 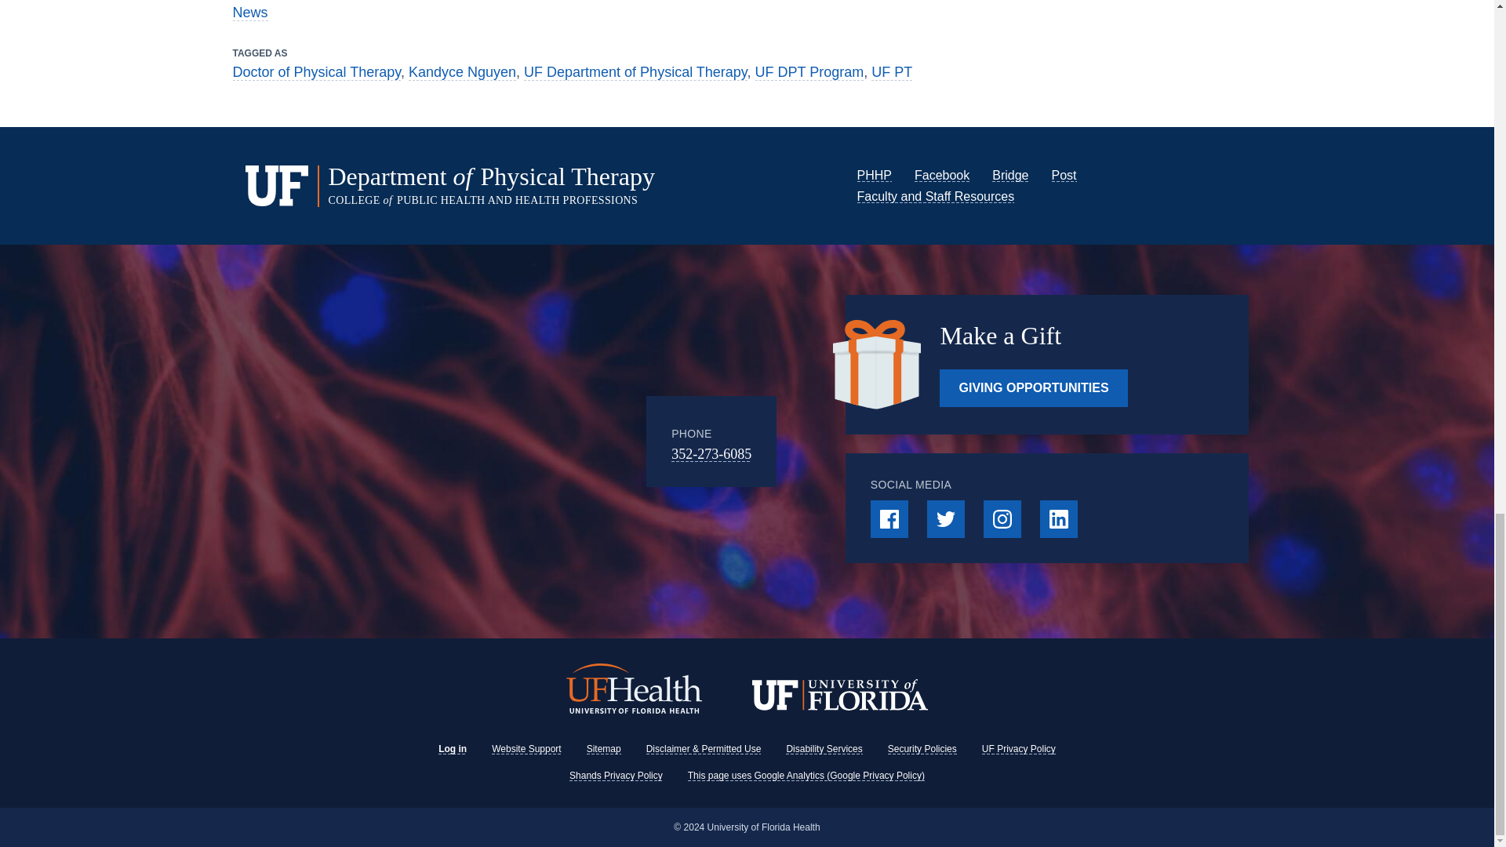 I want to click on Disability Services, so click(x=824, y=749).